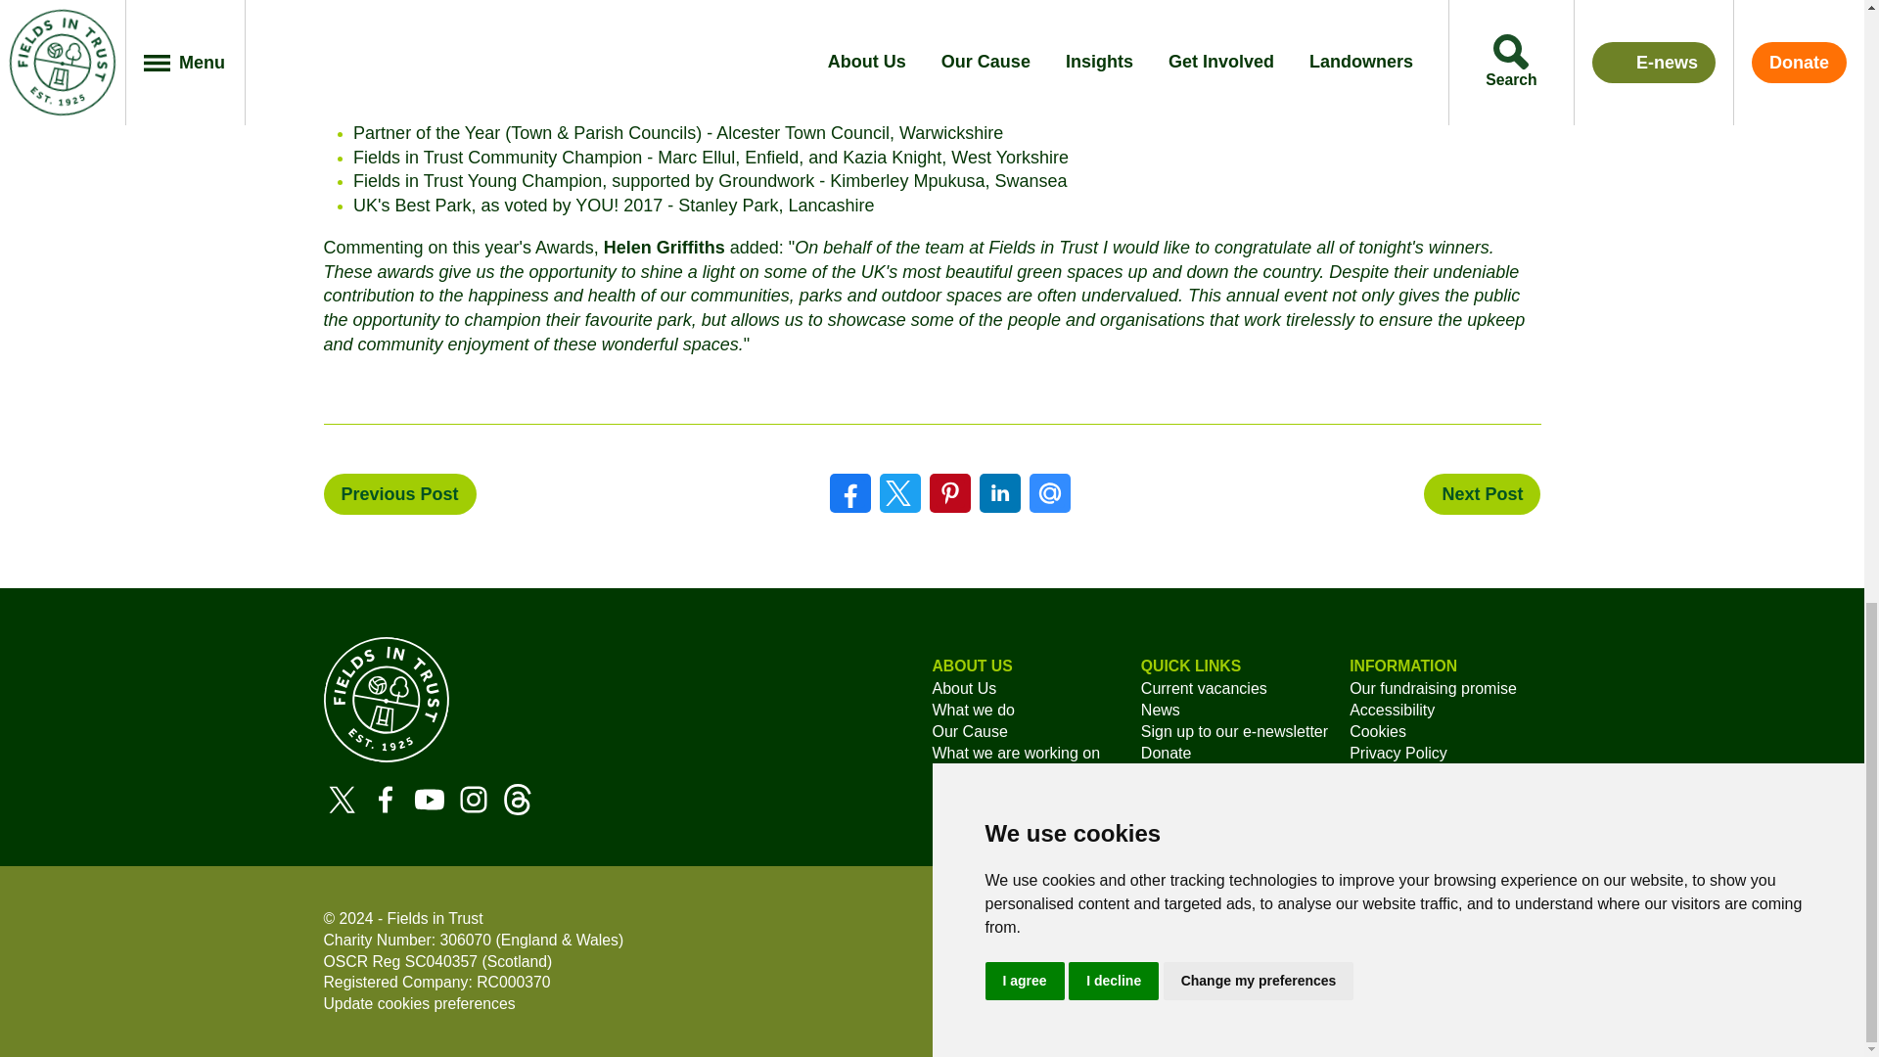 This screenshot has height=1057, width=1879. I want to click on The Scottish Charity Regulator, so click(345, 961).